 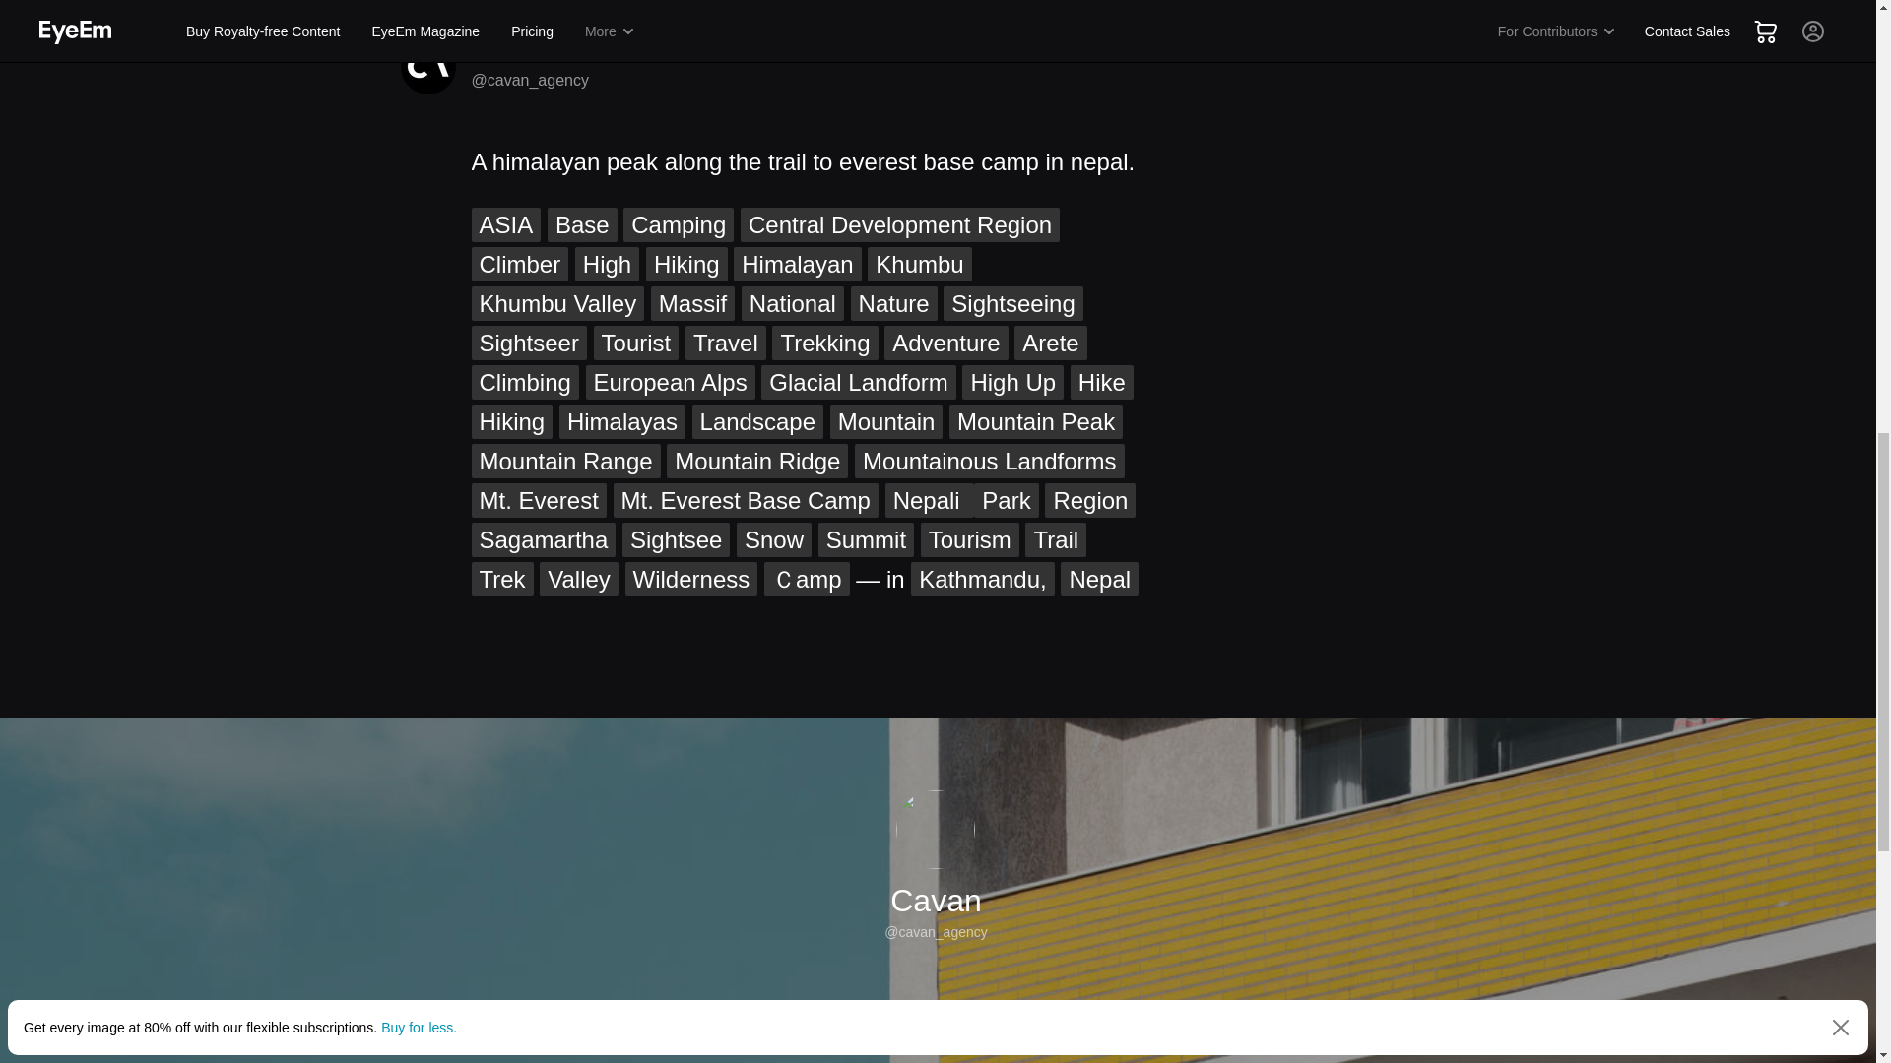 I want to click on Sightseeing, so click(x=1012, y=303).